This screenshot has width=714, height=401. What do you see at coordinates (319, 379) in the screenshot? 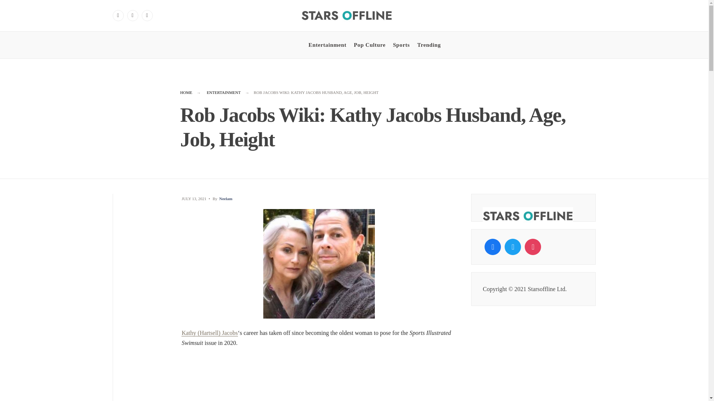
I see `Advertisement` at bounding box center [319, 379].